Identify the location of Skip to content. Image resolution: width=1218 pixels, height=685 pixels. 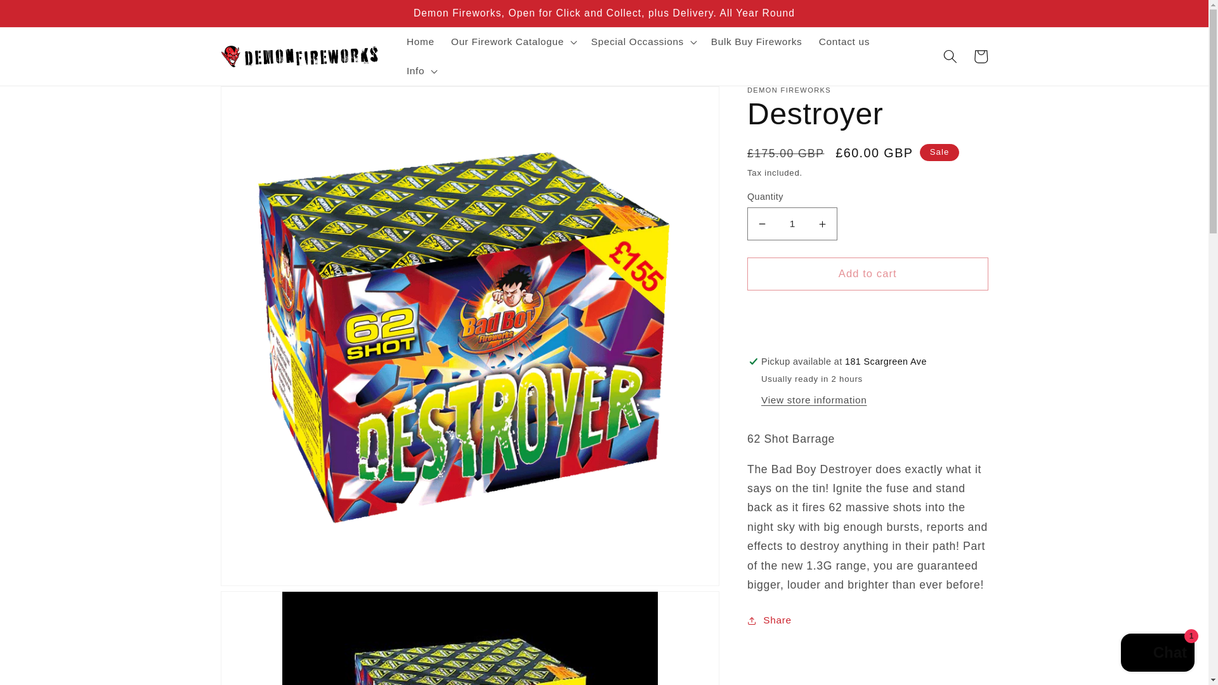
(42, 16).